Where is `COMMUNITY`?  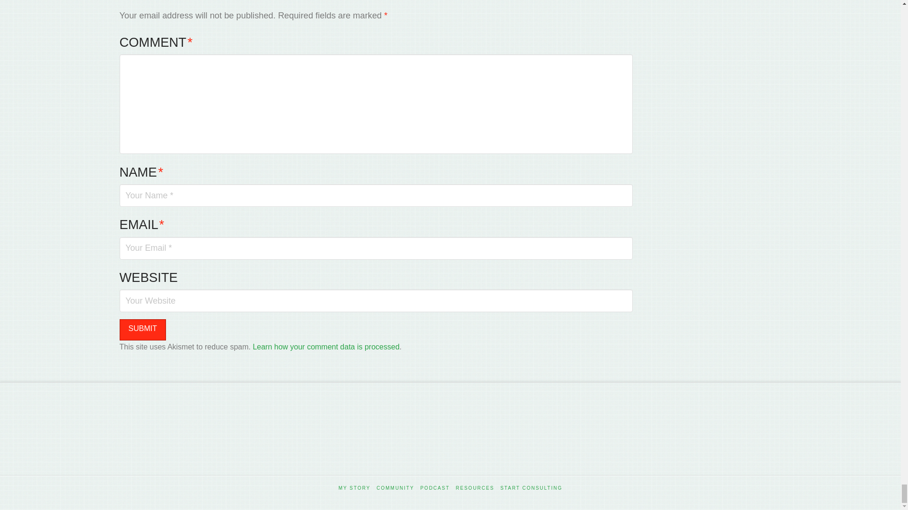 COMMUNITY is located at coordinates (395, 488).